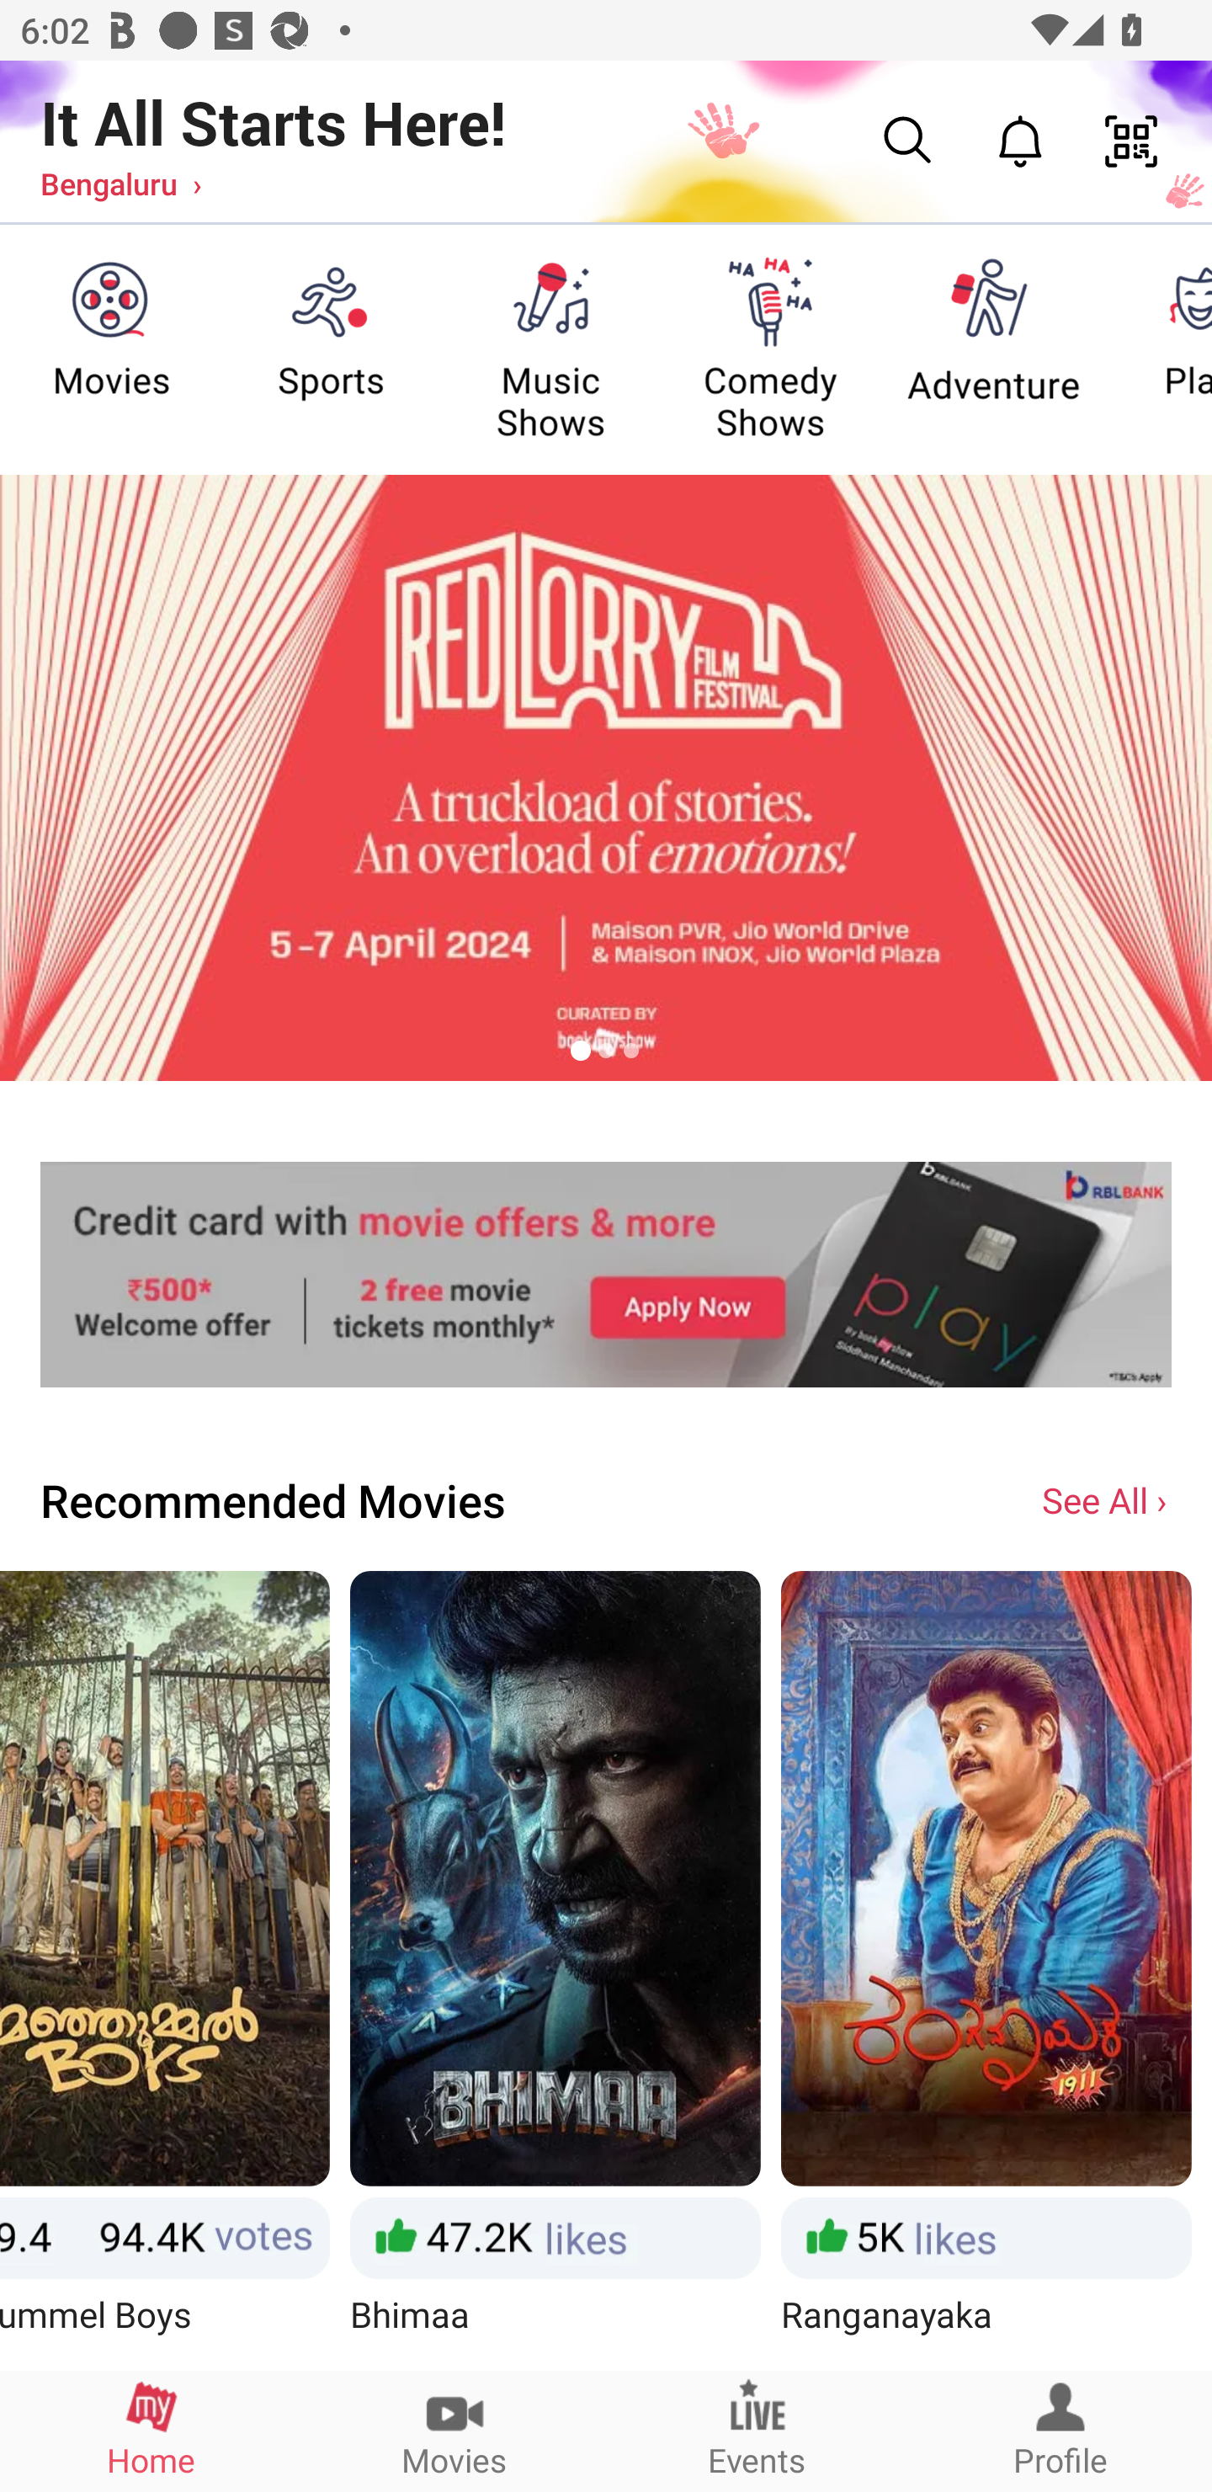 This screenshot has height=2492, width=1212. What do you see at coordinates (121, 183) in the screenshot?
I see `Bengaluru  ›` at bounding box center [121, 183].